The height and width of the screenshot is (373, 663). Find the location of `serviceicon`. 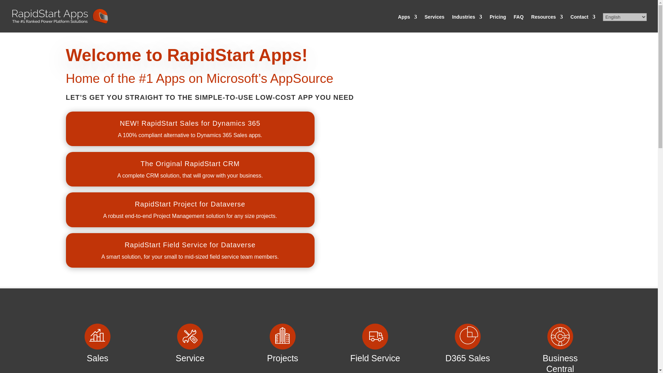

serviceicon is located at coordinates (190, 336).